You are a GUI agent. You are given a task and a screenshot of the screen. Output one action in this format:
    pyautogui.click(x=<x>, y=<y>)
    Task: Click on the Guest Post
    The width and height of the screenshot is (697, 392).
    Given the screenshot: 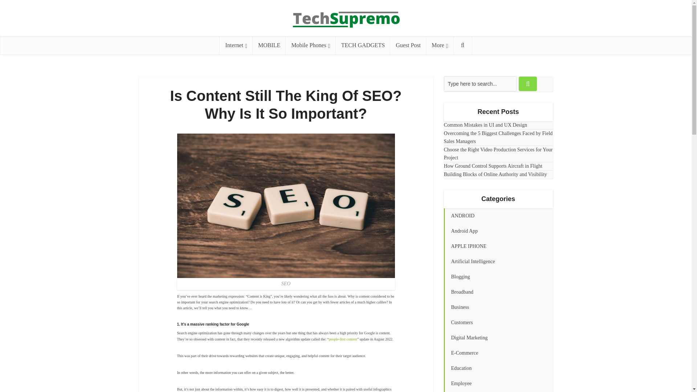 What is the action you would take?
    pyautogui.click(x=408, y=45)
    